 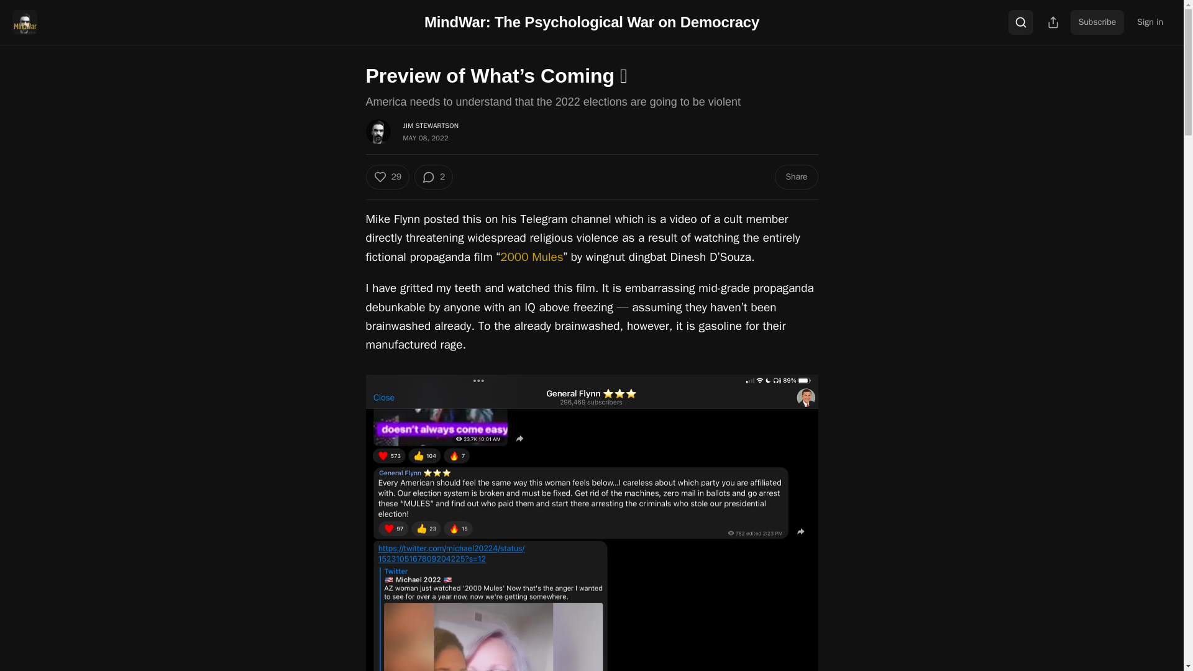 What do you see at coordinates (430, 126) in the screenshot?
I see `JIM STEWARTSON` at bounding box center [430, 126].